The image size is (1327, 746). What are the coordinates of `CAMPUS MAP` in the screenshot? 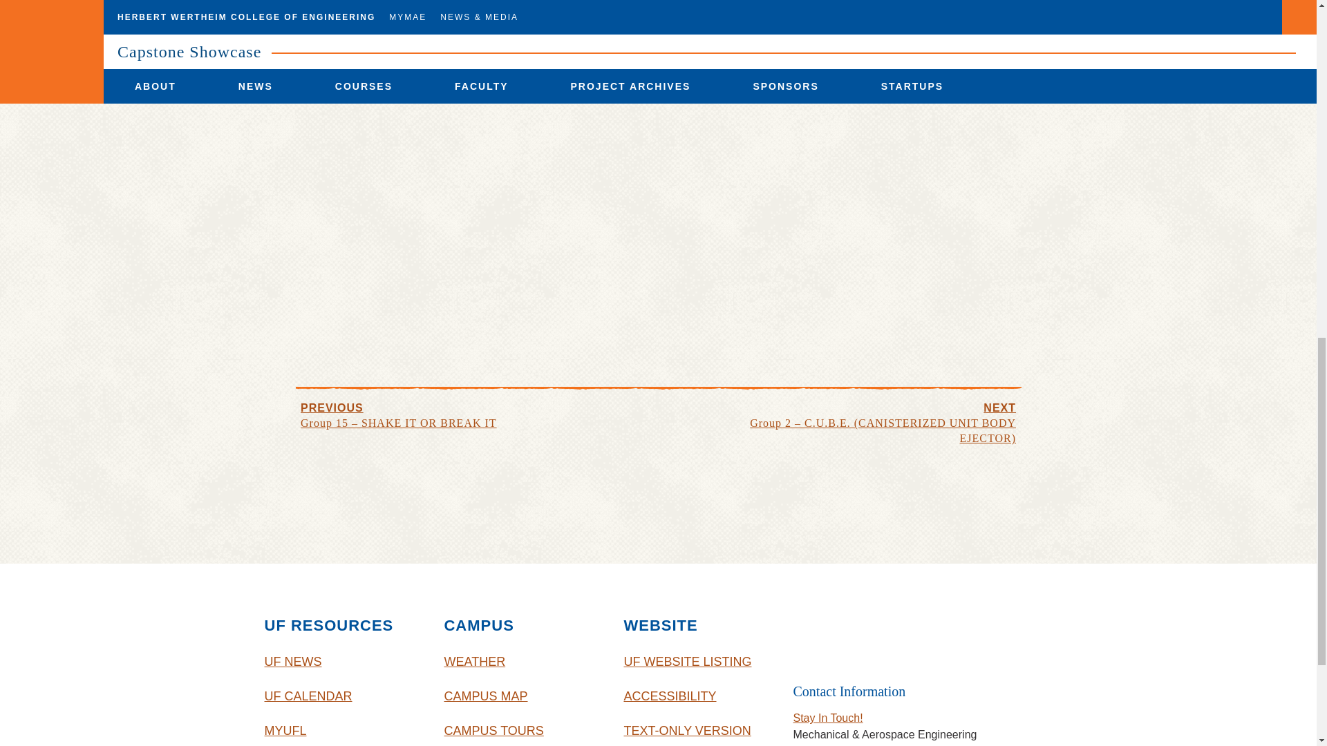 It's located at (523, 696).